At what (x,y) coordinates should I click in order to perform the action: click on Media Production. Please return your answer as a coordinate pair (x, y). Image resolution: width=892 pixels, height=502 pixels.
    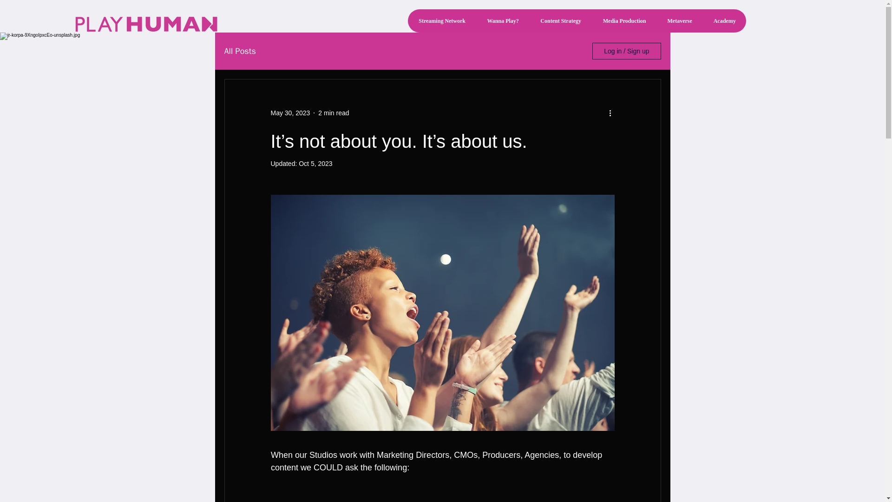
    Looking at the image, I should click on (624, 21).